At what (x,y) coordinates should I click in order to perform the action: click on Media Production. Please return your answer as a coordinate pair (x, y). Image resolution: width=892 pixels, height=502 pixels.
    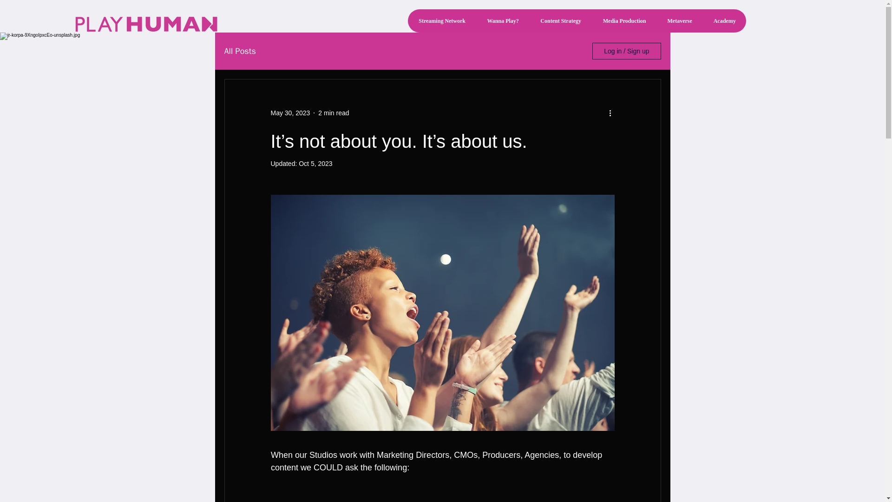
    Looking at the image, I should click on (624, 21).